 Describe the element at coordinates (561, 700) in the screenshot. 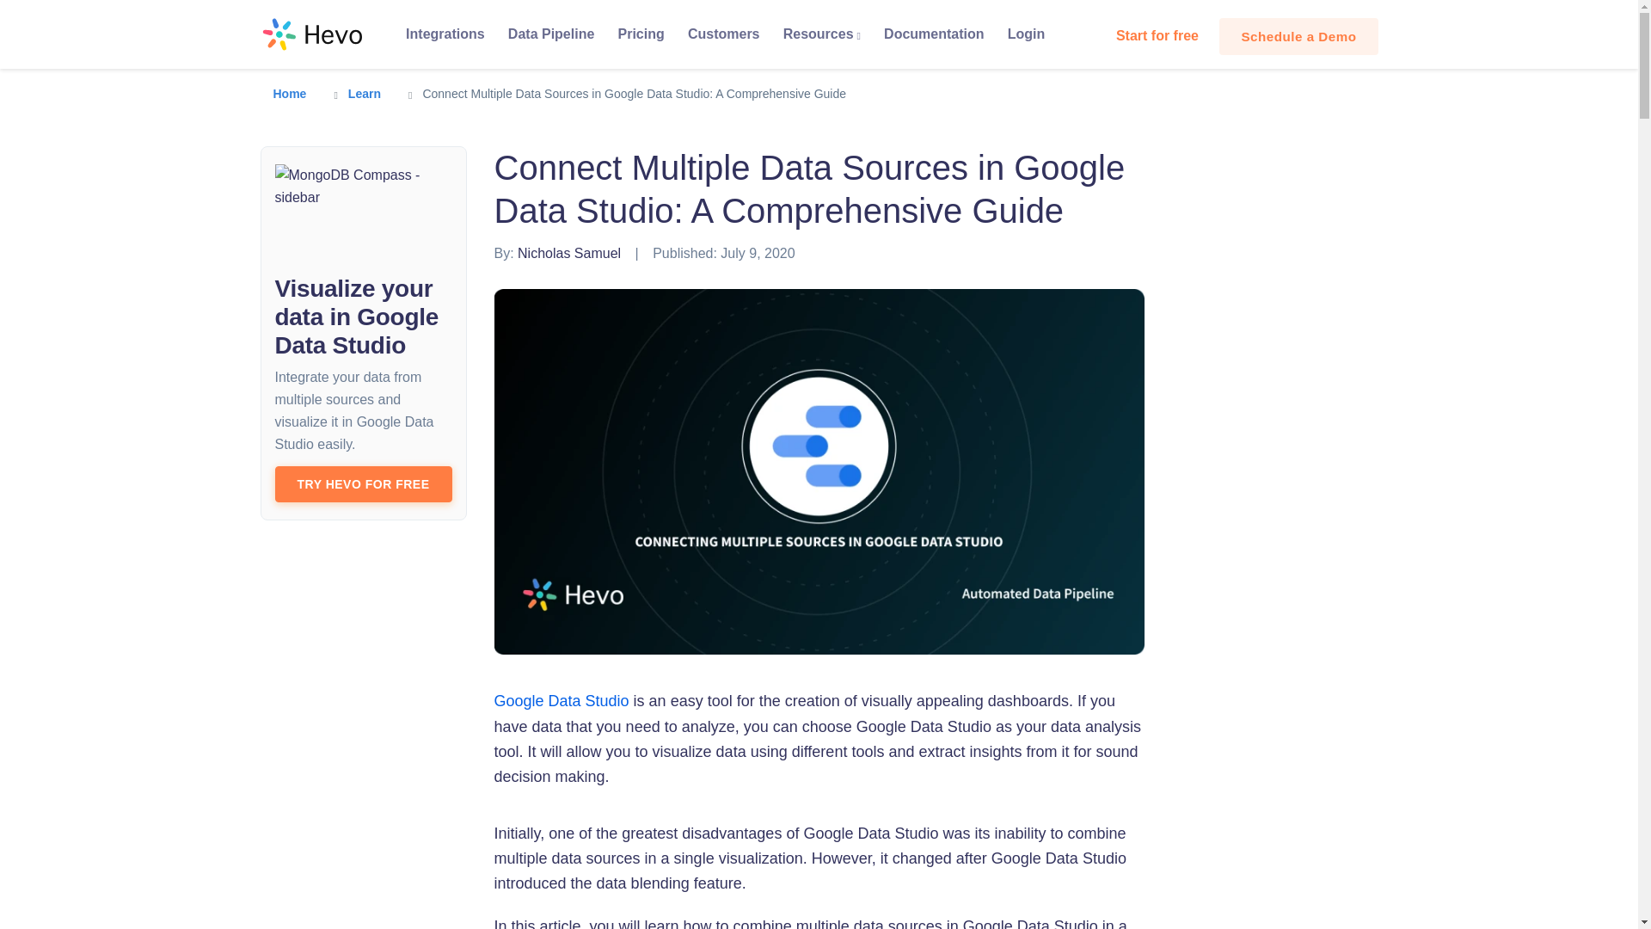

I see `Google Data Studio` at that location.